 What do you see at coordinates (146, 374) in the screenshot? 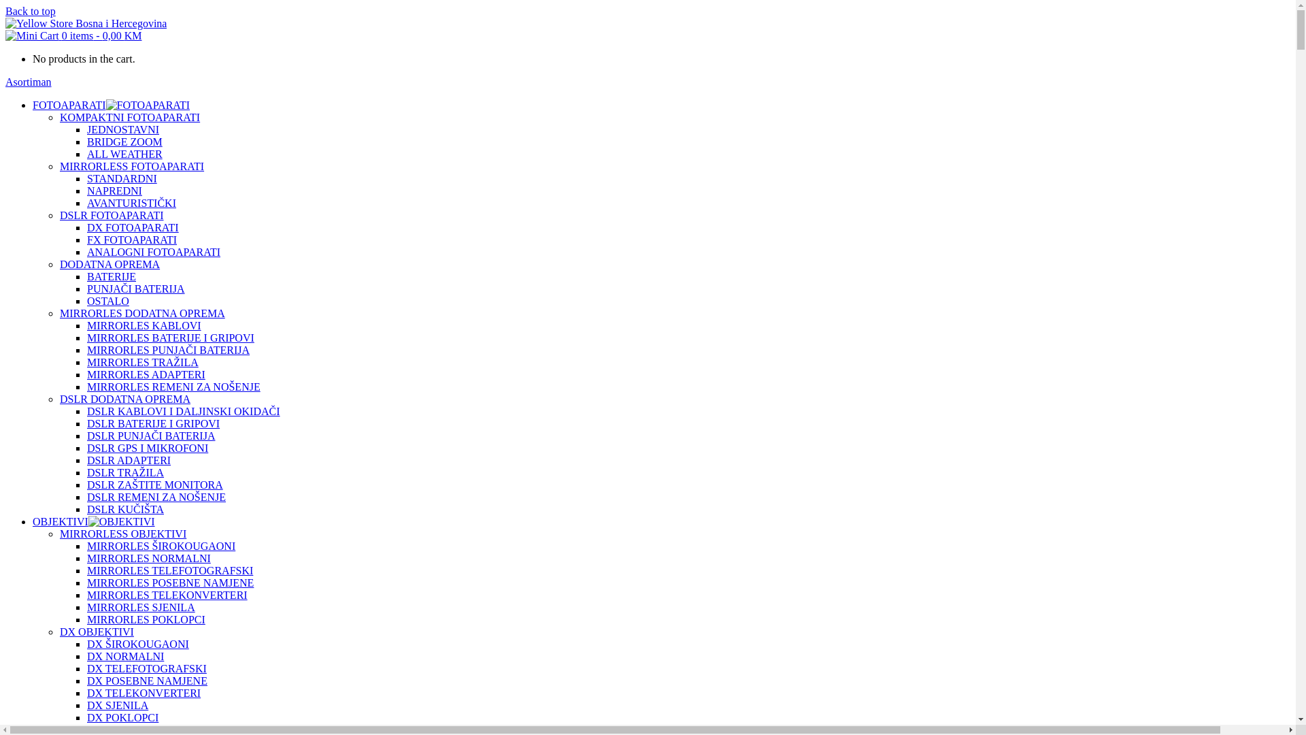
I see `MIRRORLES ADAPTERI` at bounding box center [146, 374].